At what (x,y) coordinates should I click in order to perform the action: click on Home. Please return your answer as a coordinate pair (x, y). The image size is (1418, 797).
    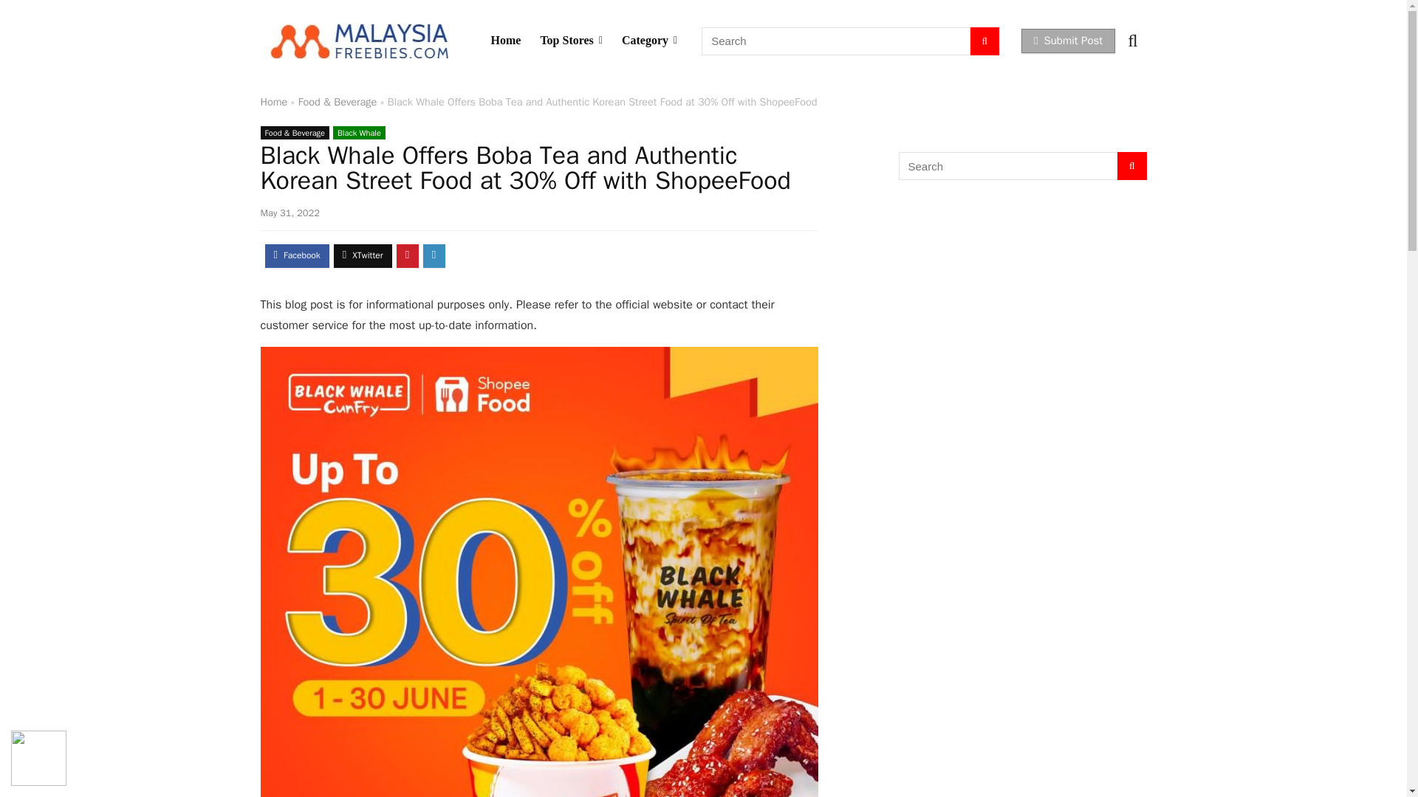
    Looking at the image, I should click on (506, 40).